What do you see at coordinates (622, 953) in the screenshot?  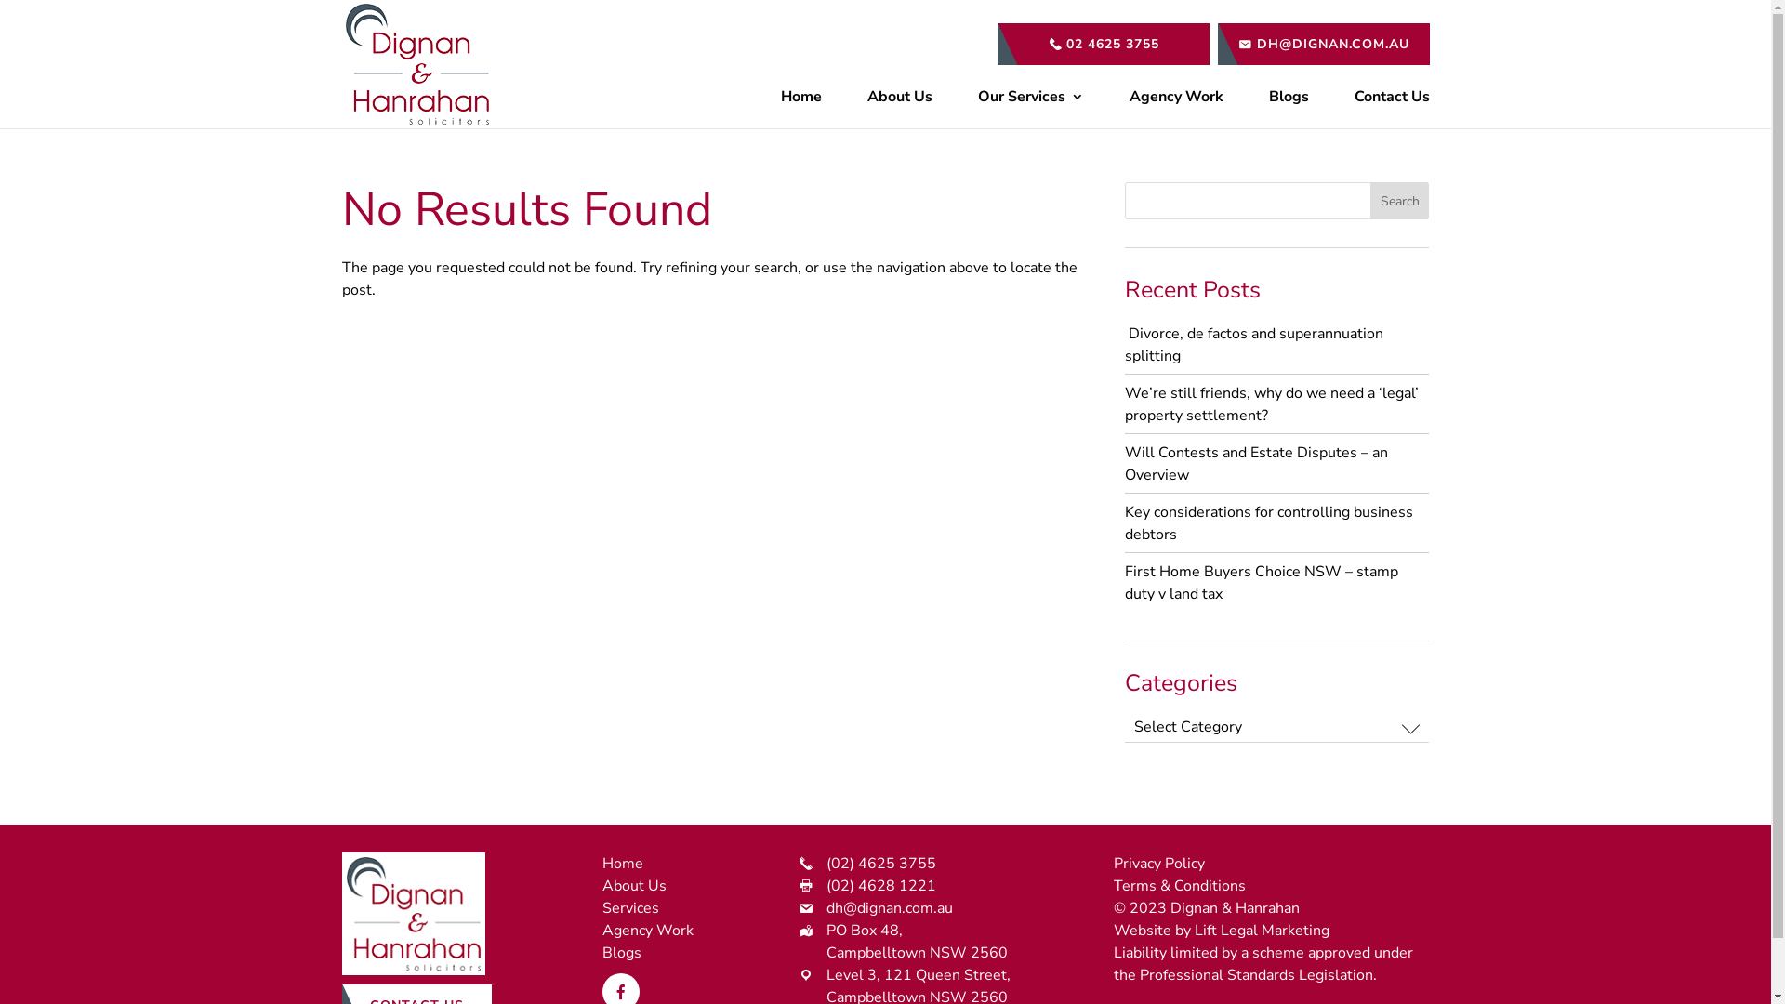 I see `Blogs` at bounding box center [622, 953].